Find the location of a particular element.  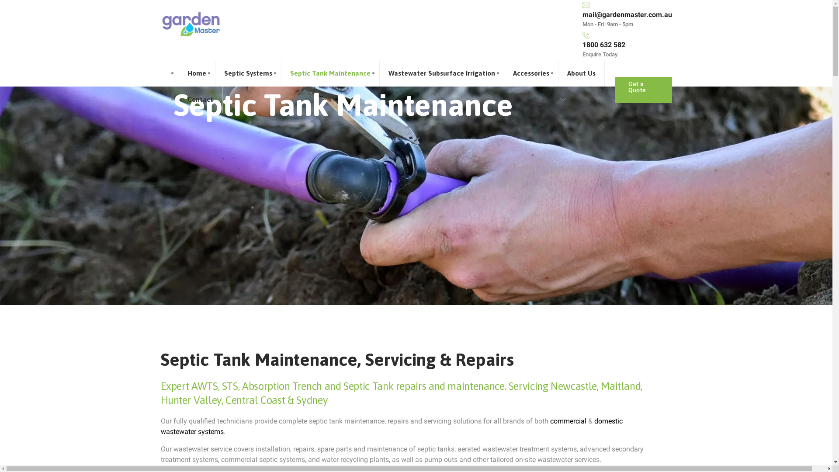

About Us is located at coordinates (581, 73).